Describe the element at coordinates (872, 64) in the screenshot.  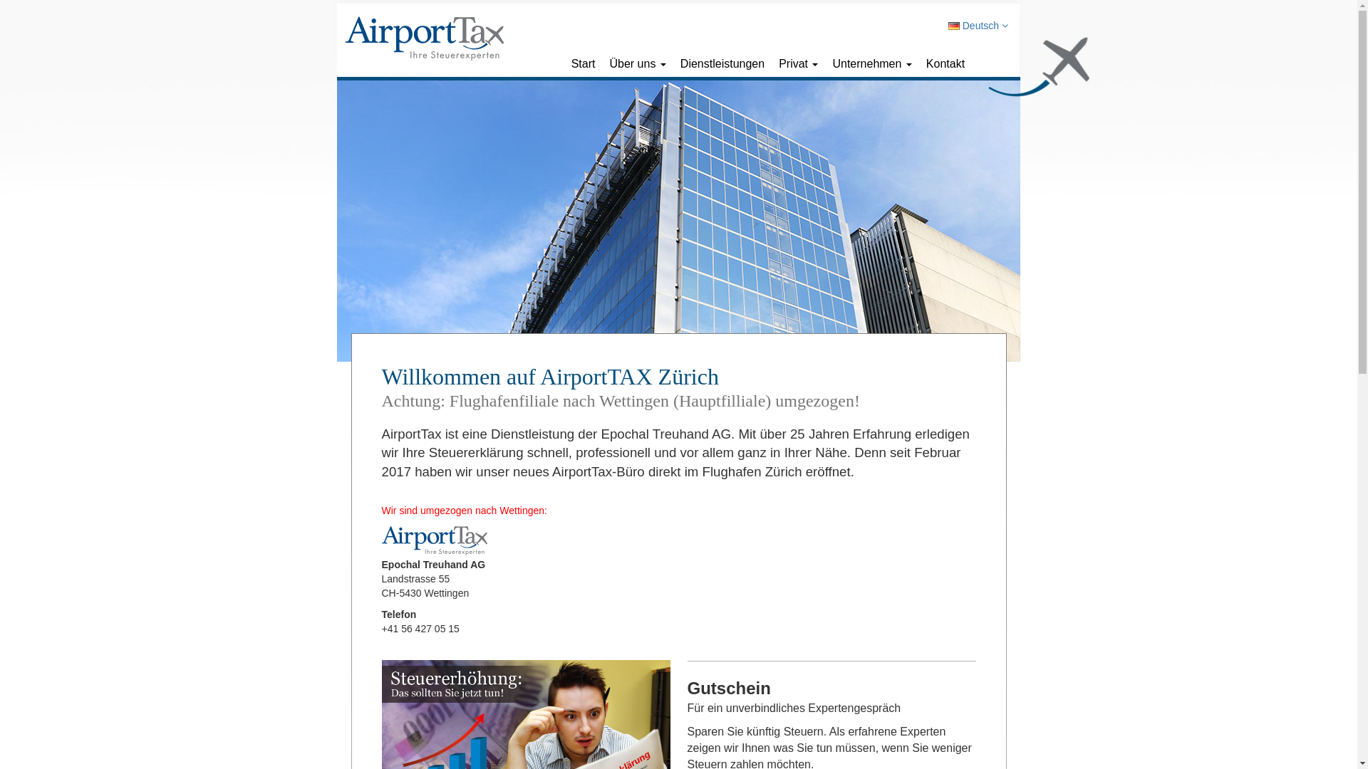
I see `Unternehmen` at that location.